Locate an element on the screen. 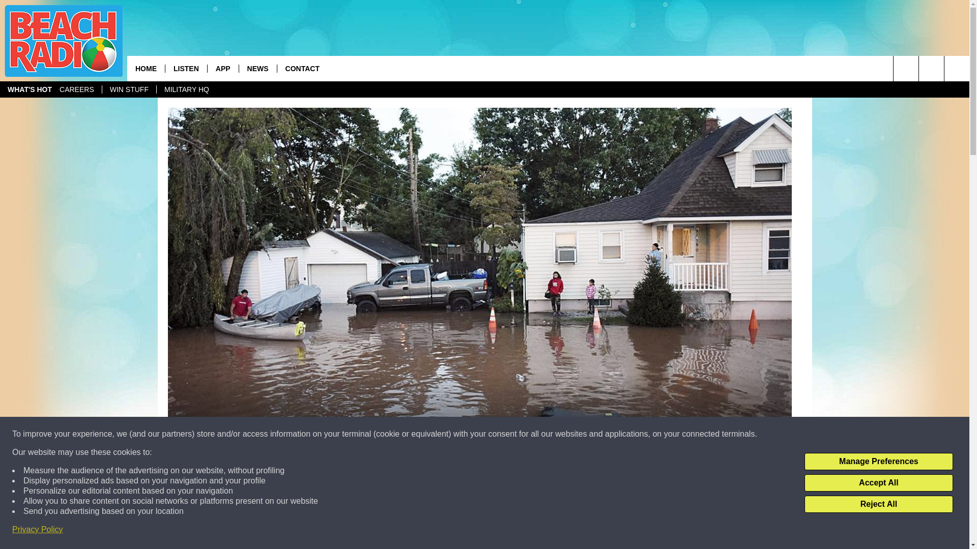 The width and height of the screenshot is (977, 549). Accept All is located at coordinates (878, 483).